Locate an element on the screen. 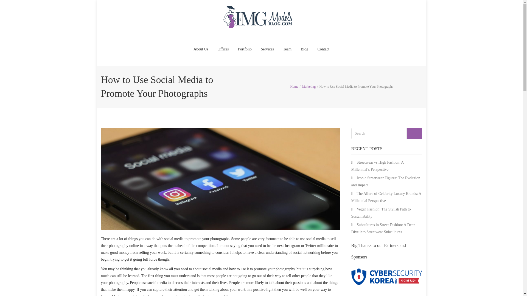 This screenshot has width=527, height=296. Marketing is located at coordinates (309, 86).